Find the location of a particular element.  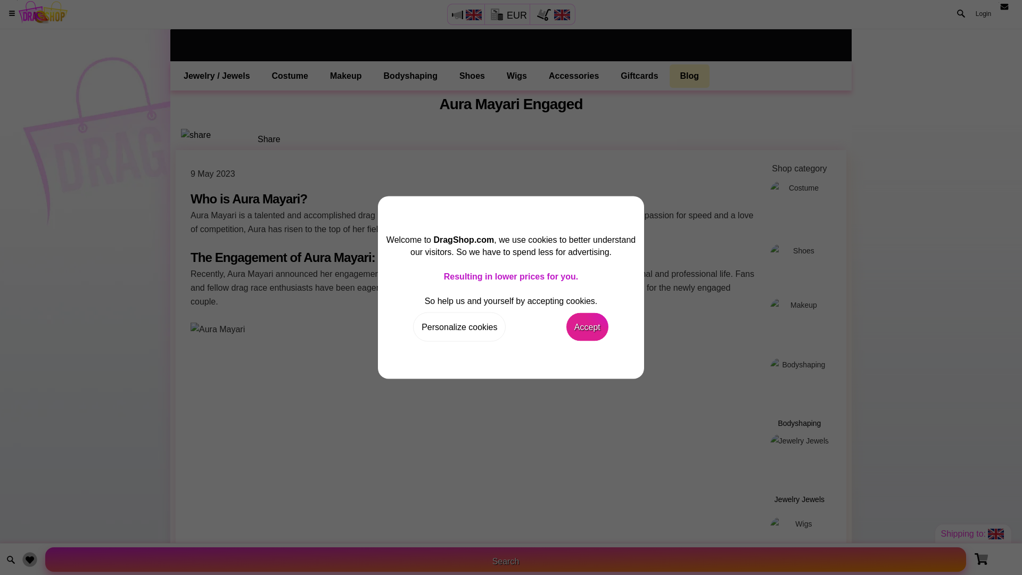

Drag Queen Blog is located at coordinates (690, 76).